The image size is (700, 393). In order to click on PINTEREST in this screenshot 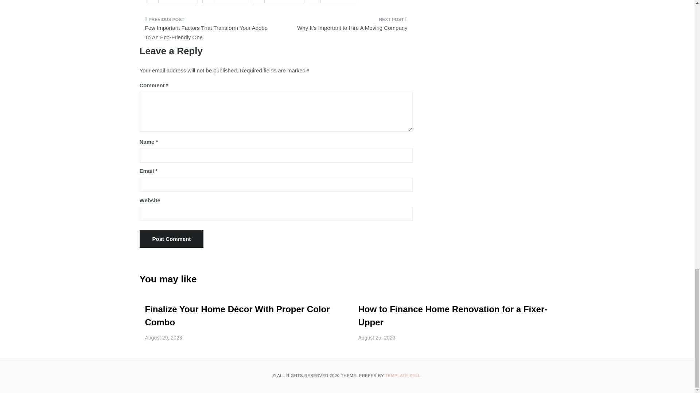, I will do `click(279, 1)`.